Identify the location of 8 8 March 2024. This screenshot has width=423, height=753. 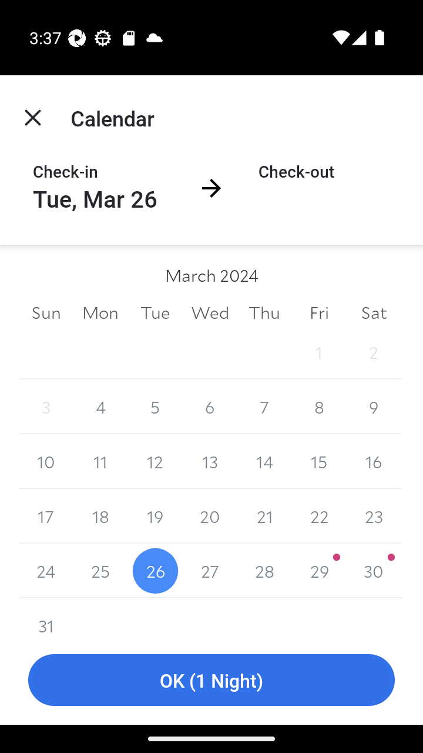
(318, 407).